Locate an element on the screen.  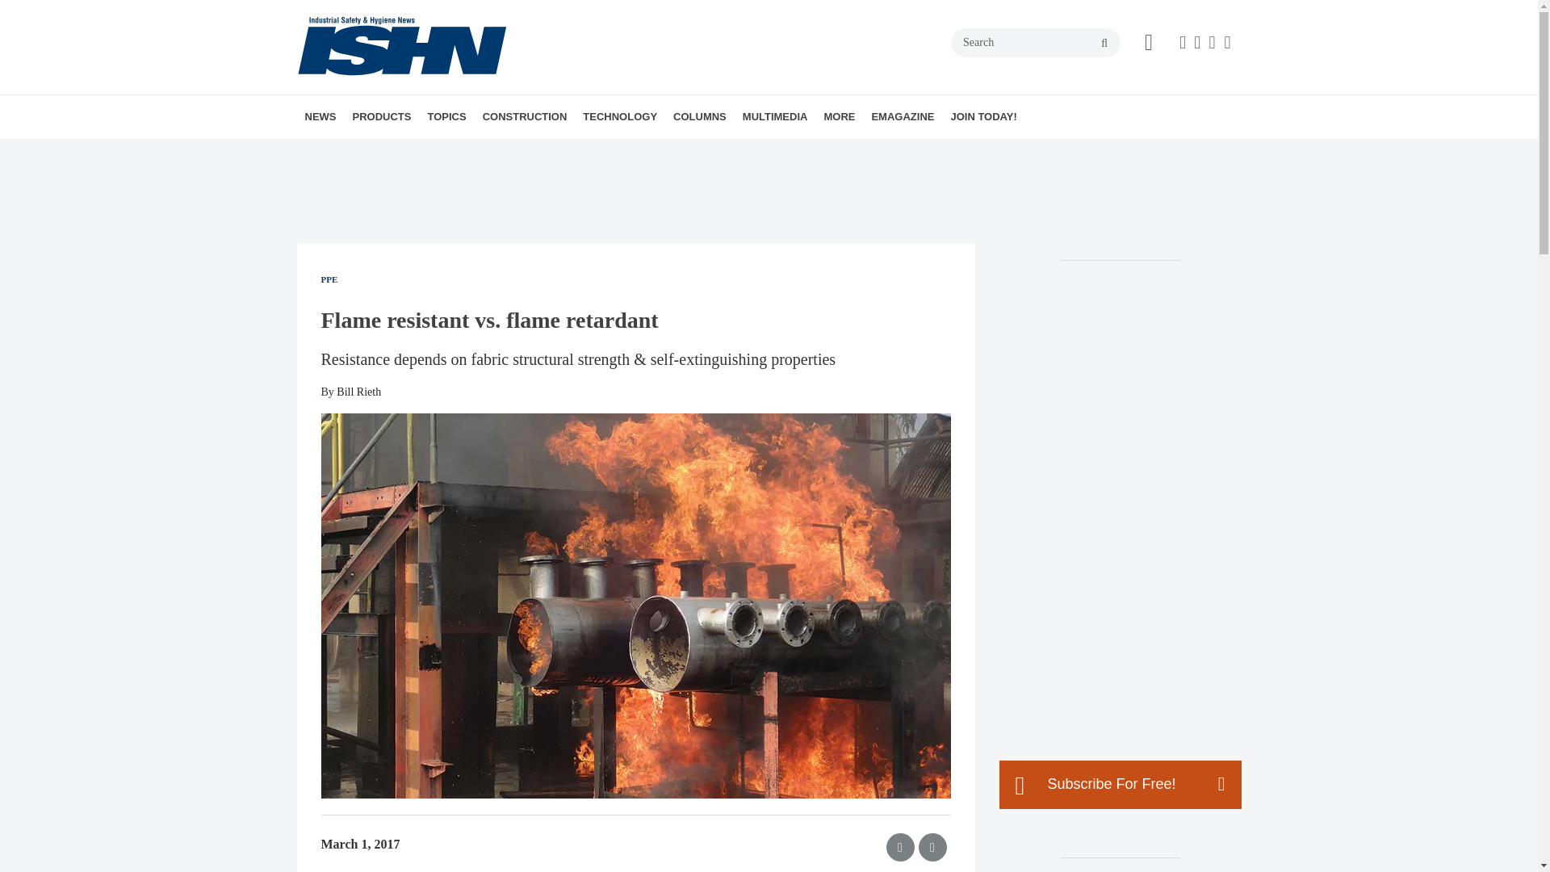
VIDEOS is located at coordinates (854, 152).